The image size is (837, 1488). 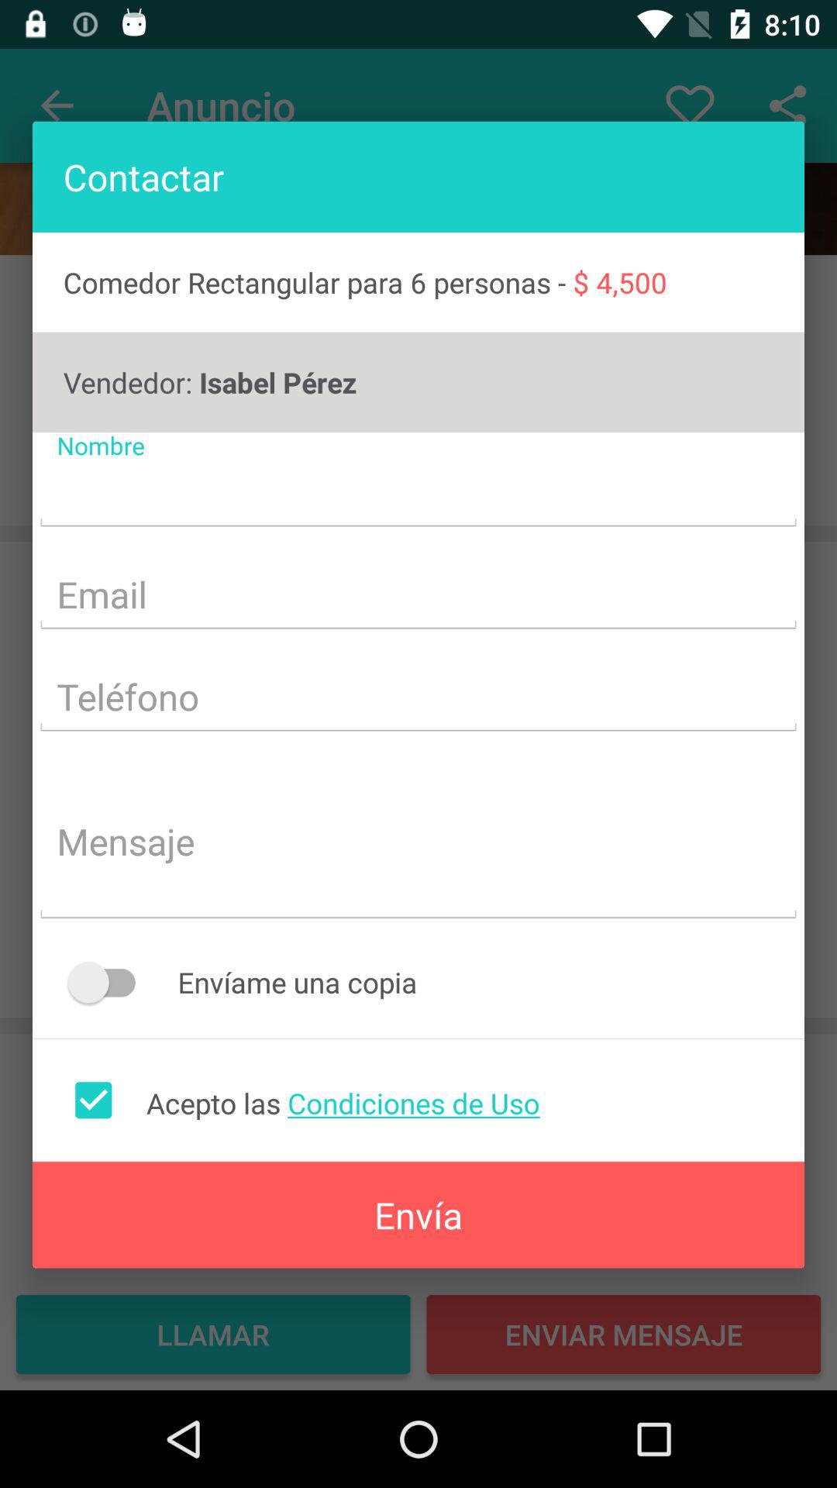 What do you see at coordinates (93, 1100) in the screenshot?
I see `accept the condition` at bounding box center [93, 1100].